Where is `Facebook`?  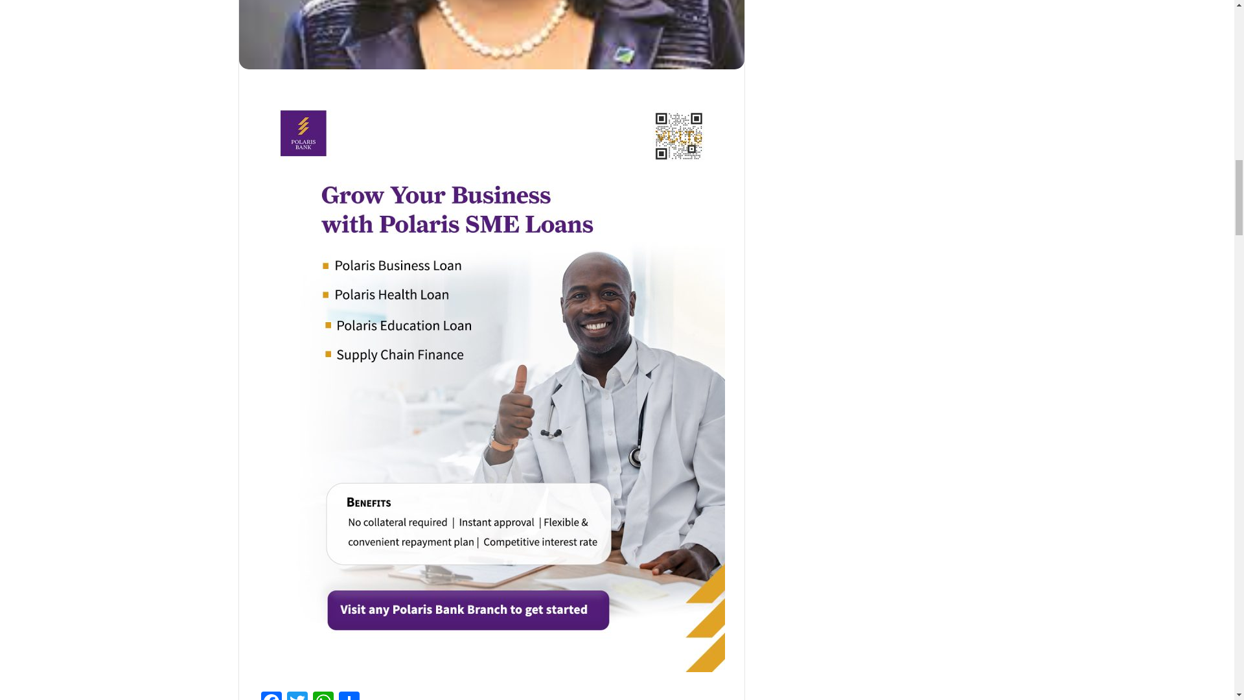 Facebook is located at coordinates (270, 696).